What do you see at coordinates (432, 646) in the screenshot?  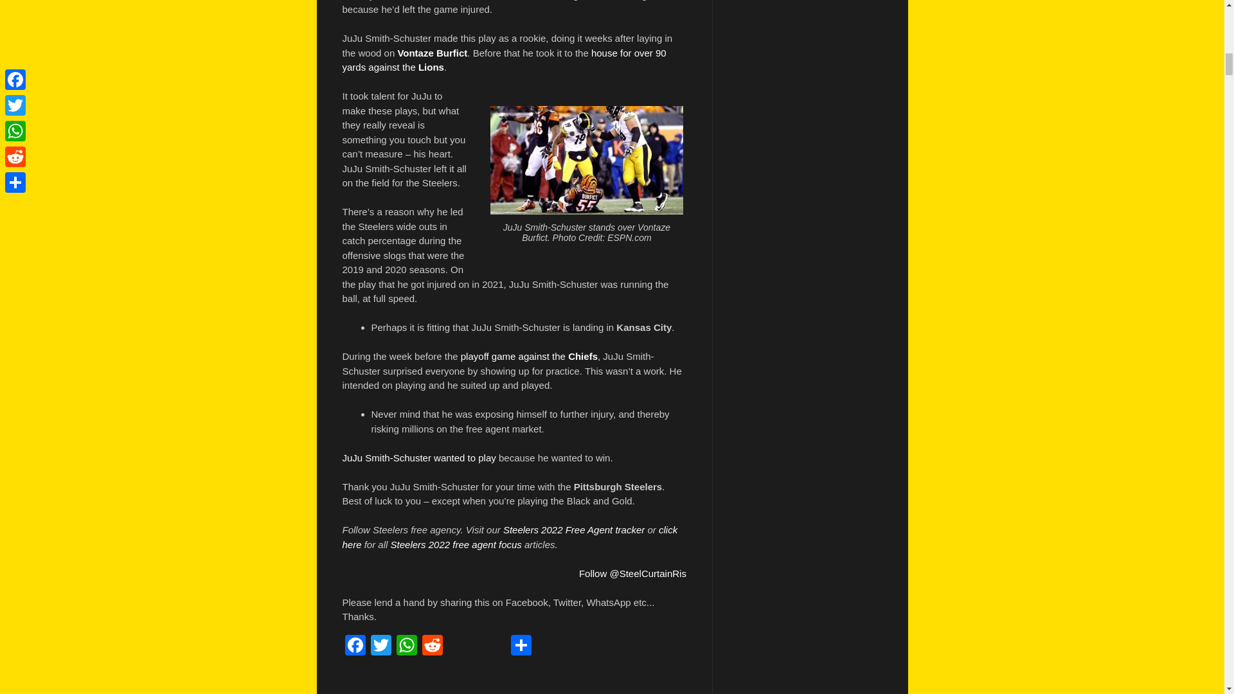 I see `Reddit` at bounding box center [432, 646].